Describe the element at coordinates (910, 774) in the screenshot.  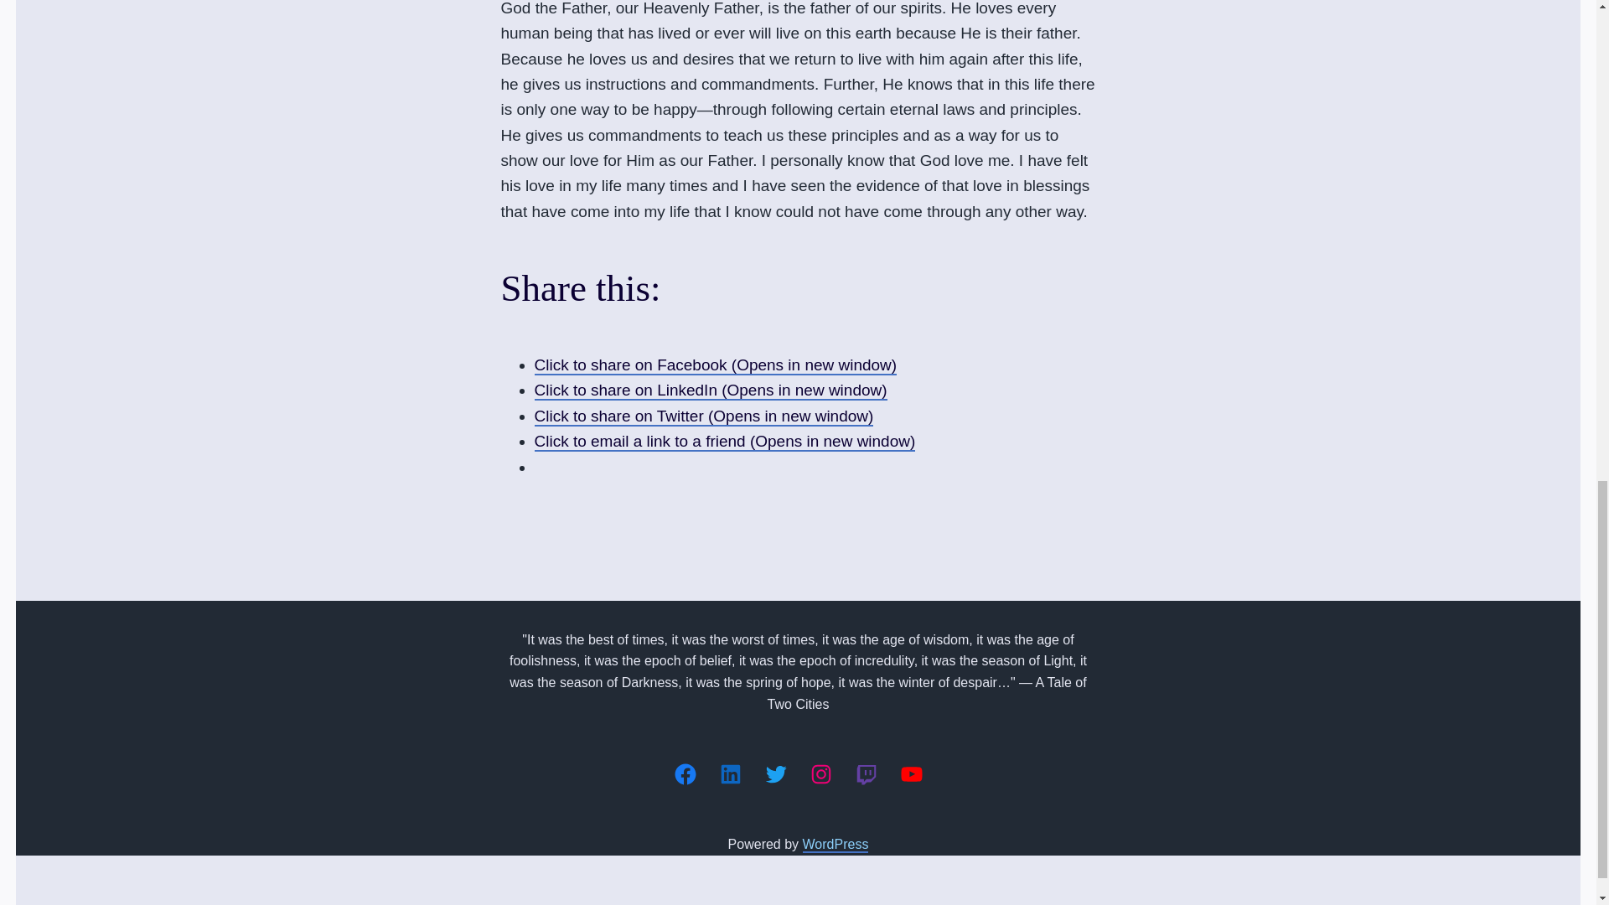
I see `YouTube` at that location.